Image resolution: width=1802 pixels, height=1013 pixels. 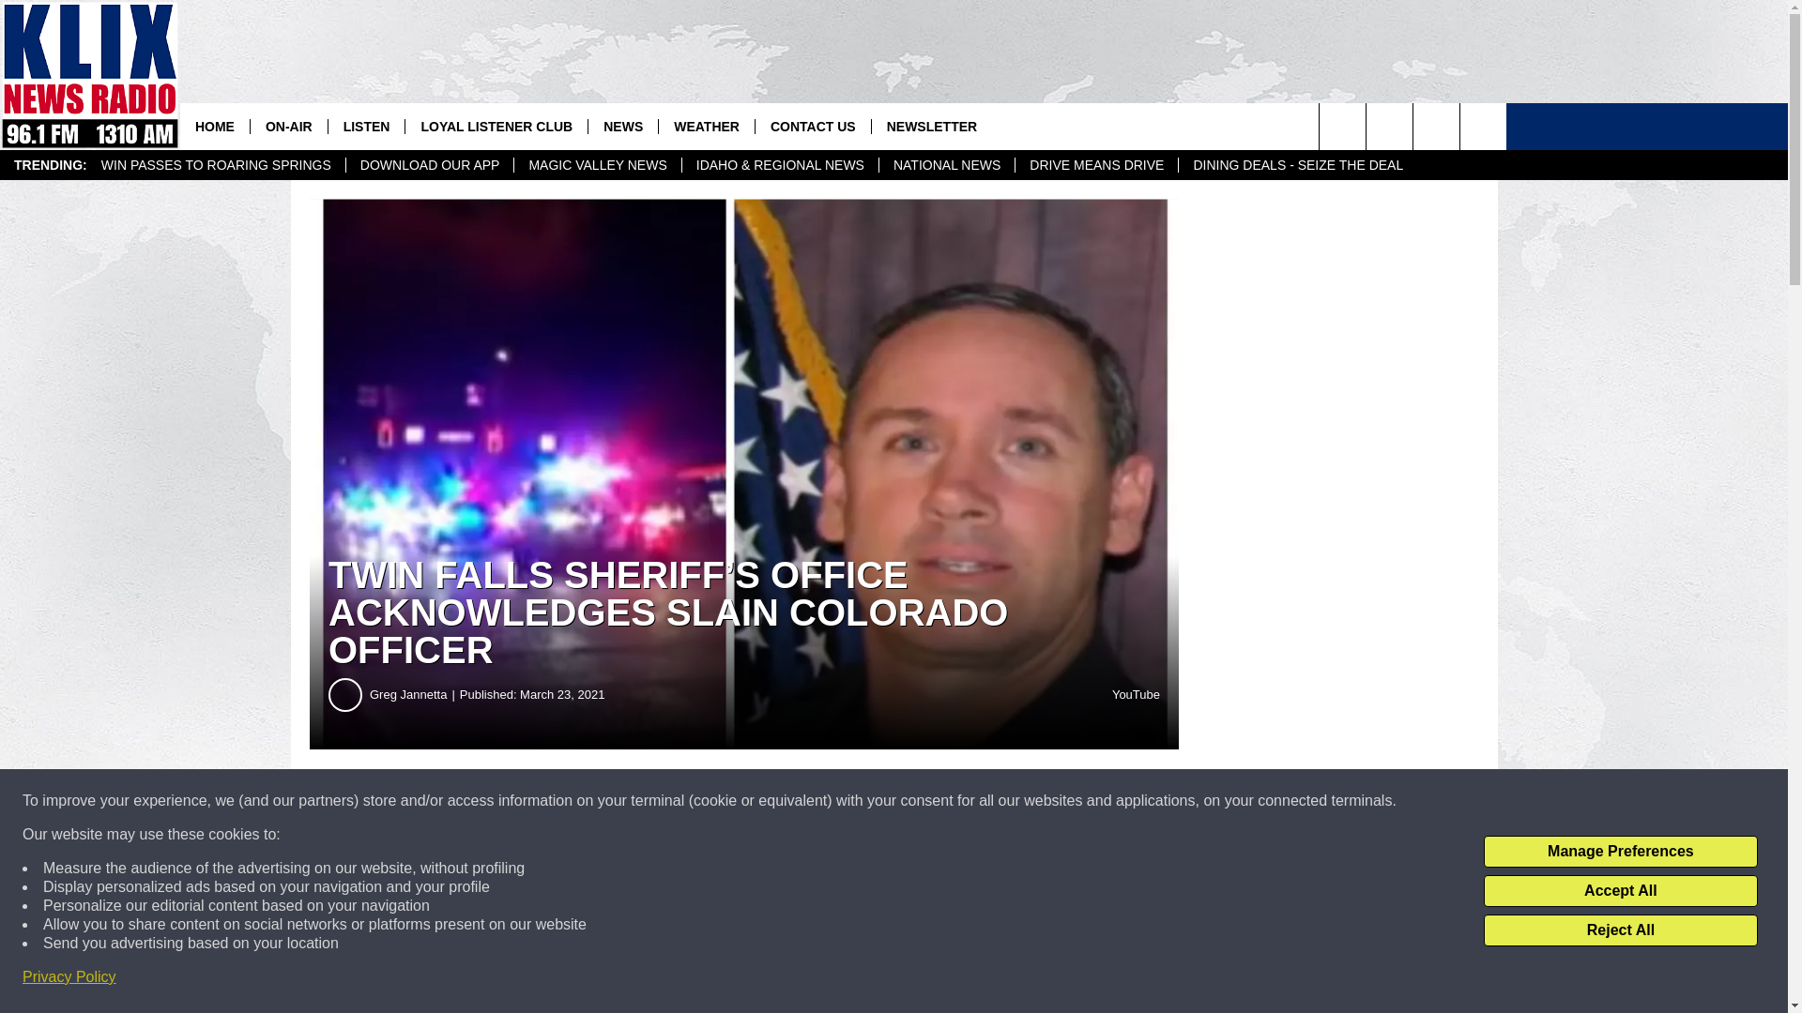 I want to click on DINING DEALS - SEIZE THE DEAL, so click(x=1297, y=165).